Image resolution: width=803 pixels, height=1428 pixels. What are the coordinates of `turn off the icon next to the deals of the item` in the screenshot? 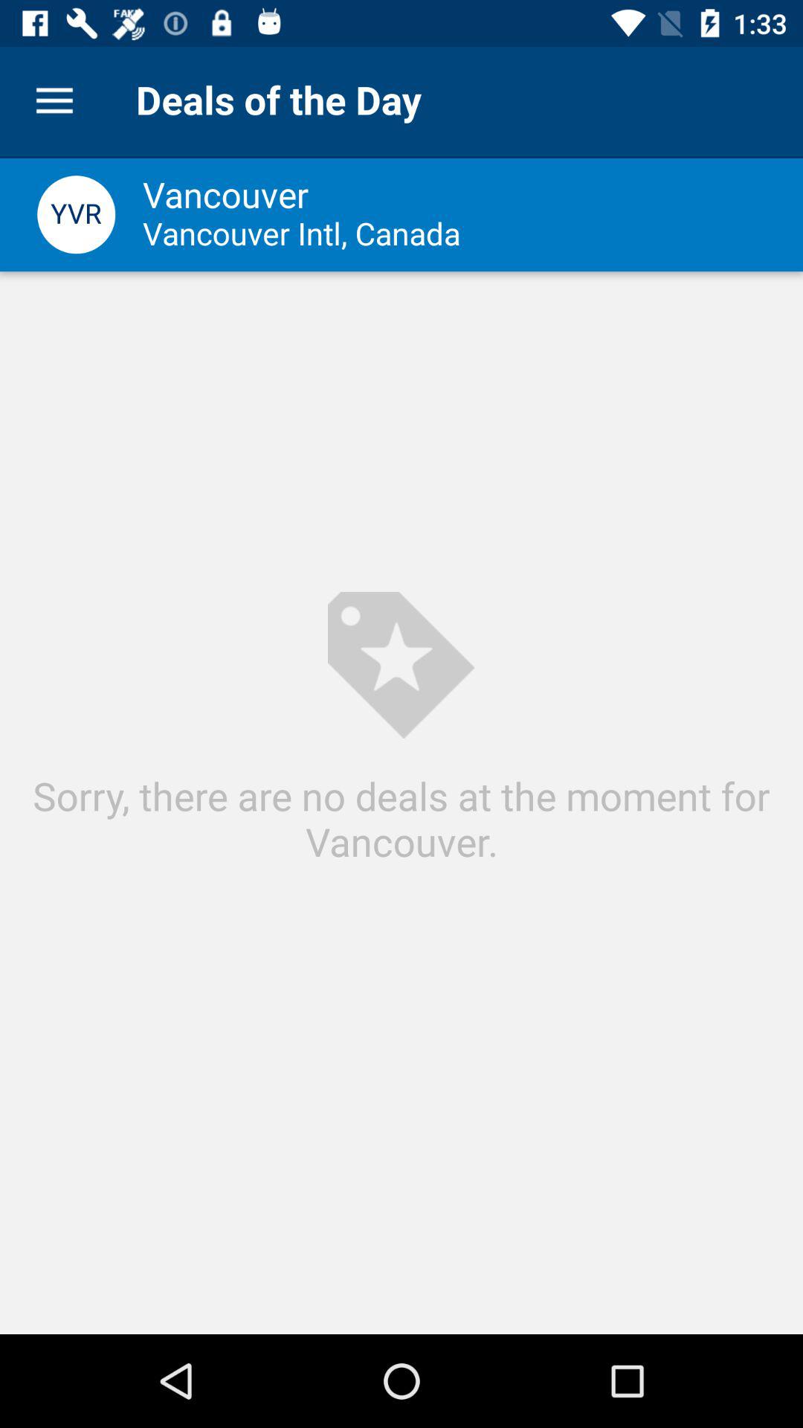 It's located at (54, 101).